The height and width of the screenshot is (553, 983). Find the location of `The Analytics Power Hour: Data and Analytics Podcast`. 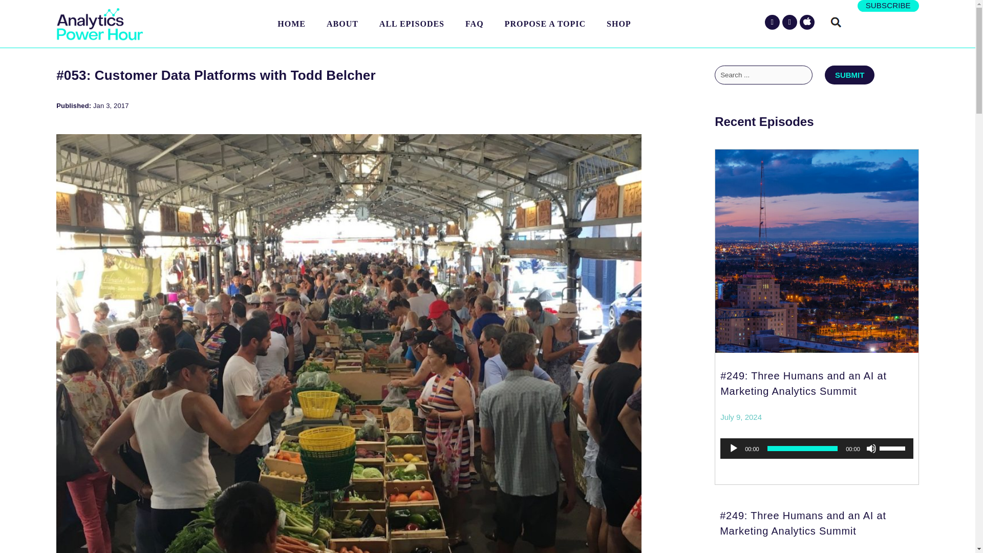

The Analytics Power Hour: Data and Analytics Podcast is located at coordinates (99, 24).